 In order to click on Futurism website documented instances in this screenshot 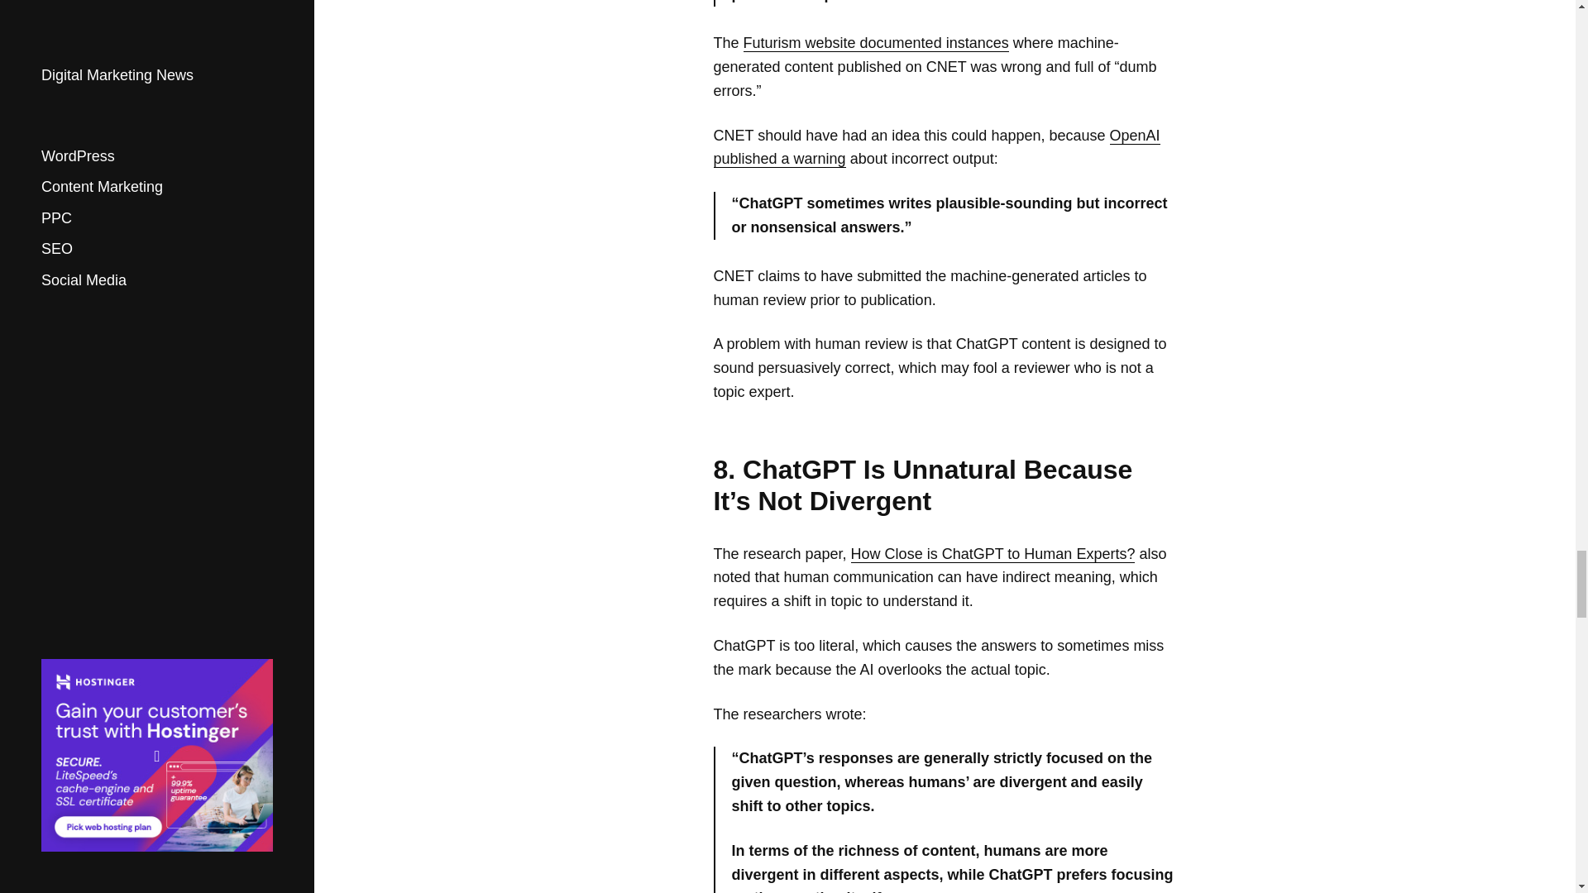, I will do `click(875, 43)`.